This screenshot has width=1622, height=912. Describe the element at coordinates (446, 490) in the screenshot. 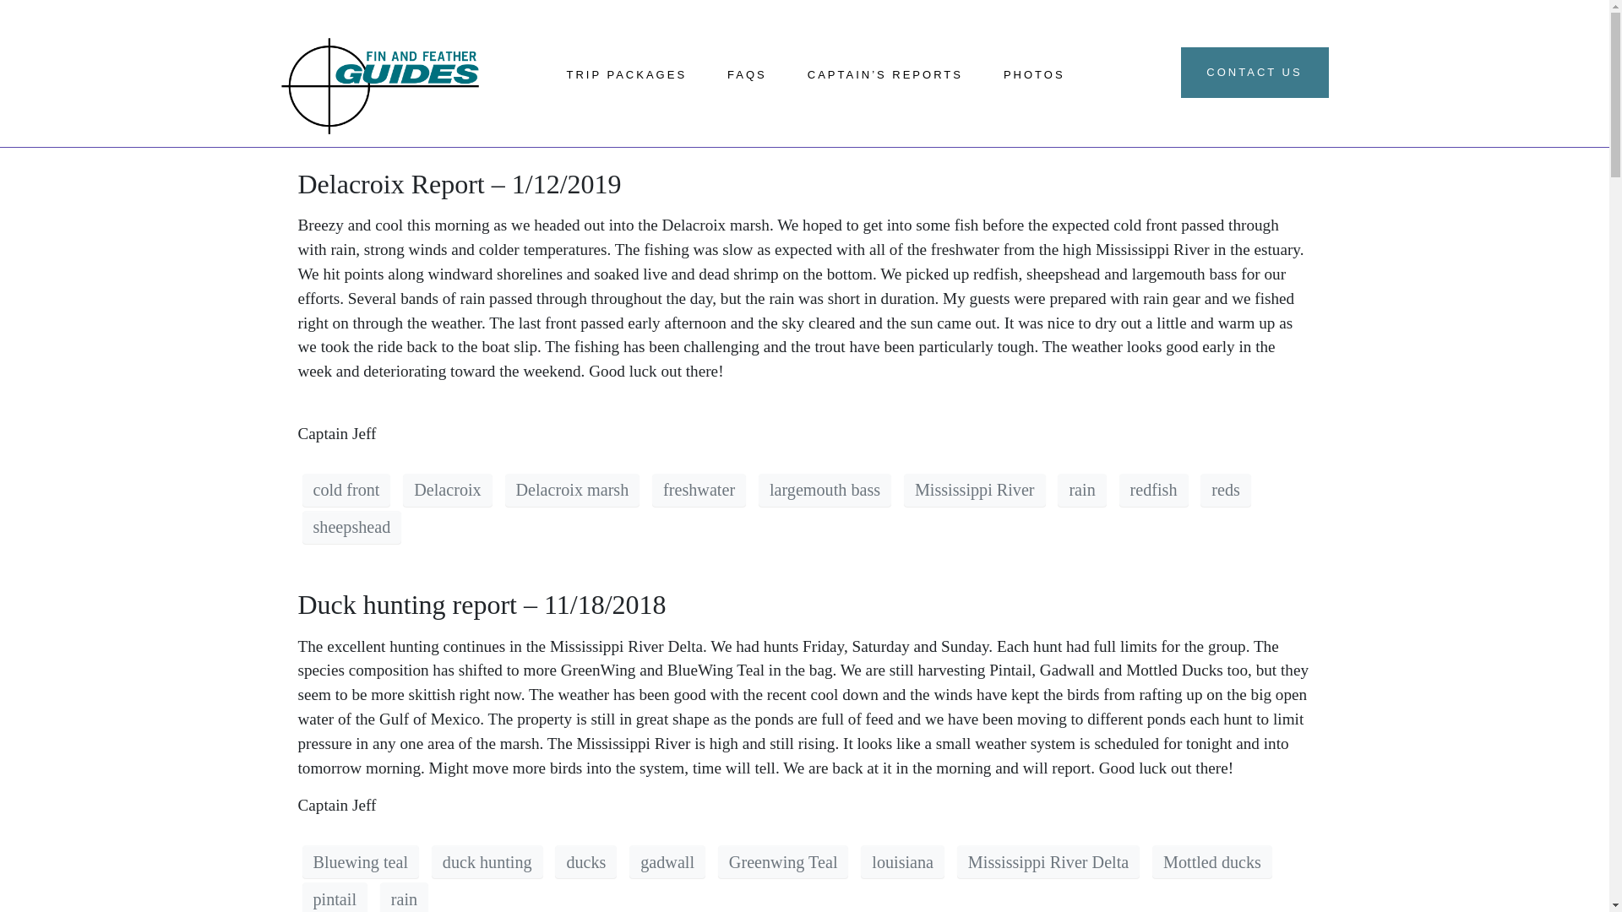

I see `Delacroix` at that location.